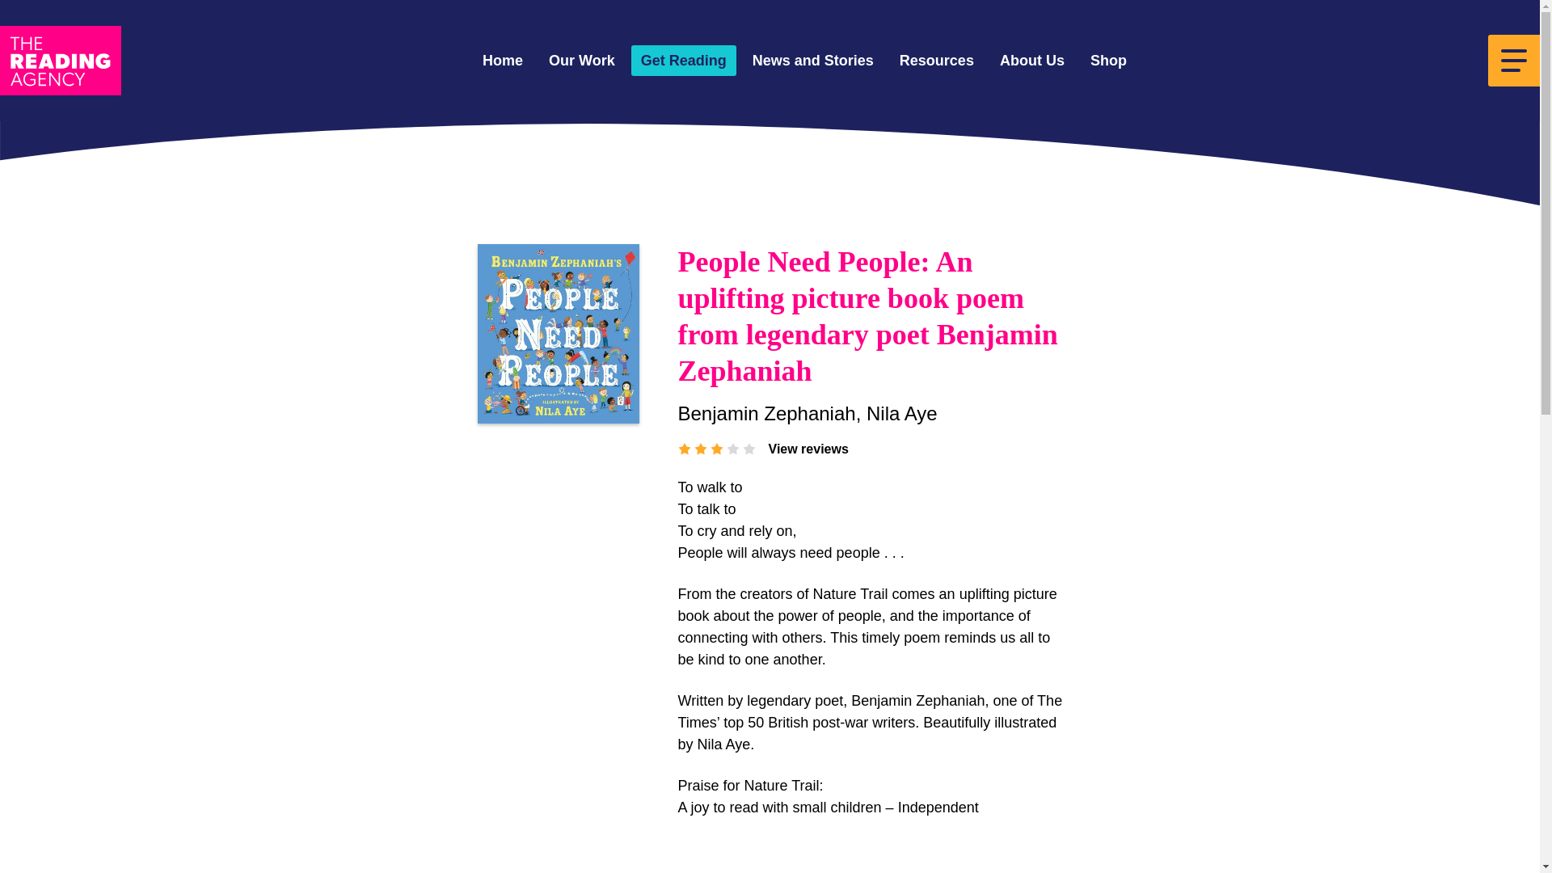  What do you see at coordinates (503, 61) in the screenshot?
I see `Home` at bounding box center [503, 61].